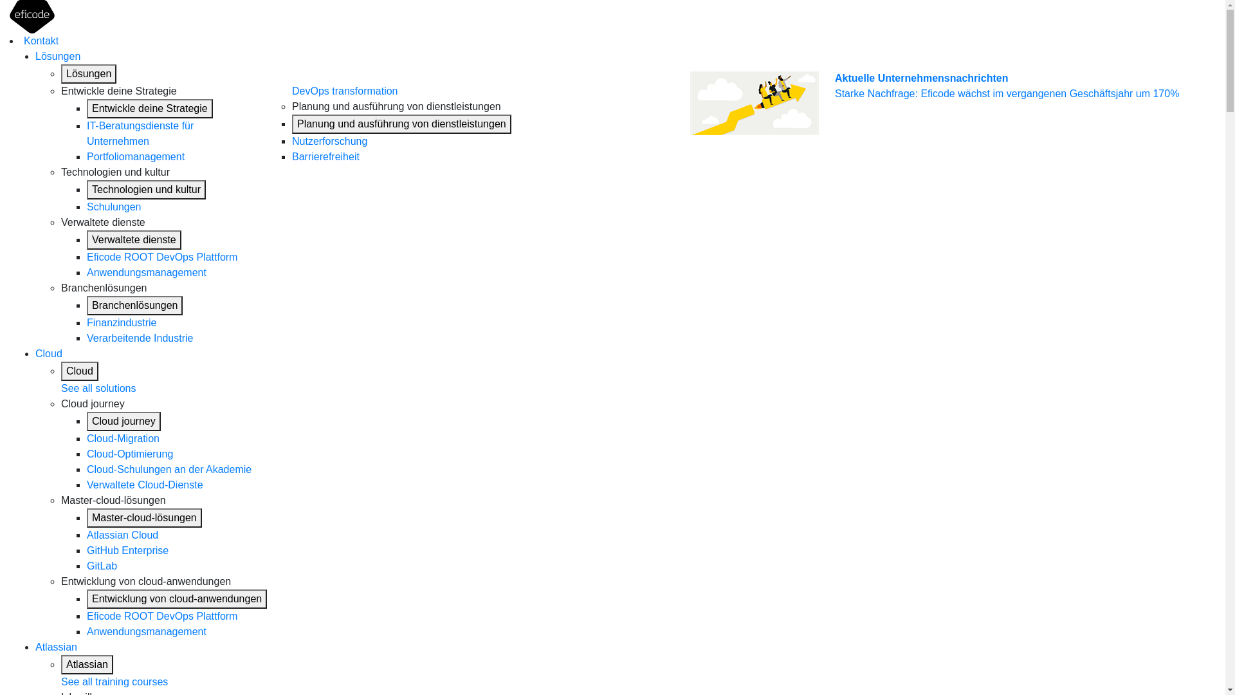 The image size is (1235, 695). I want to click on Anwendungsmanagement, so click(147, 632).